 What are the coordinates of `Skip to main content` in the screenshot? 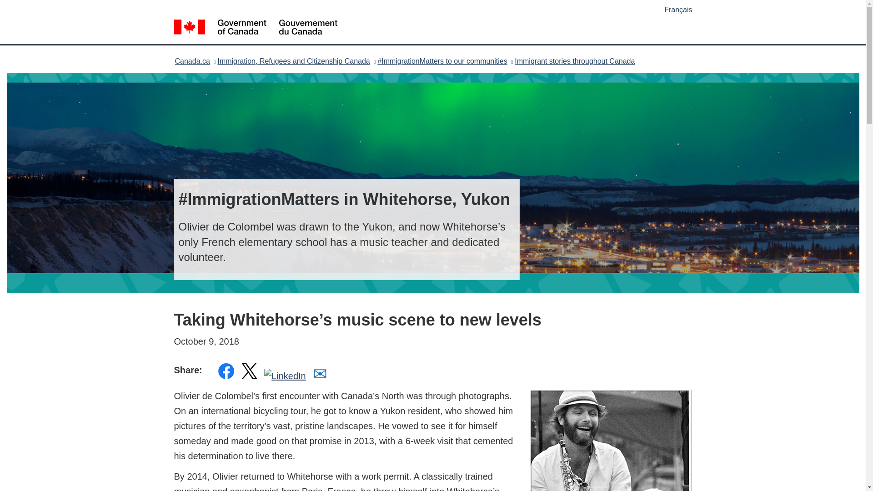 It's located at (435, 6).